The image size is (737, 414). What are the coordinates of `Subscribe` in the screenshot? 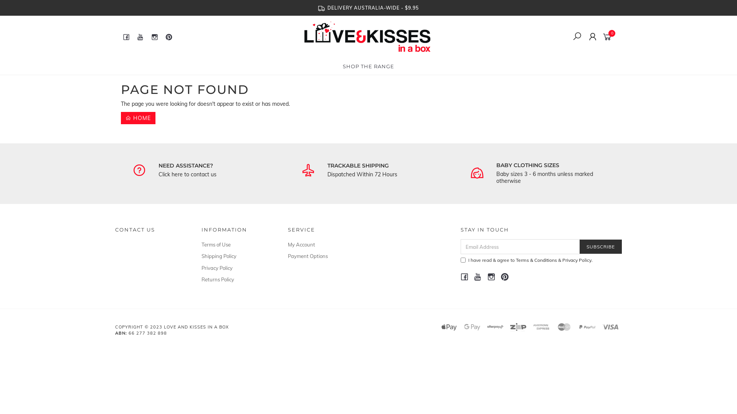 It's located at (601, 247).